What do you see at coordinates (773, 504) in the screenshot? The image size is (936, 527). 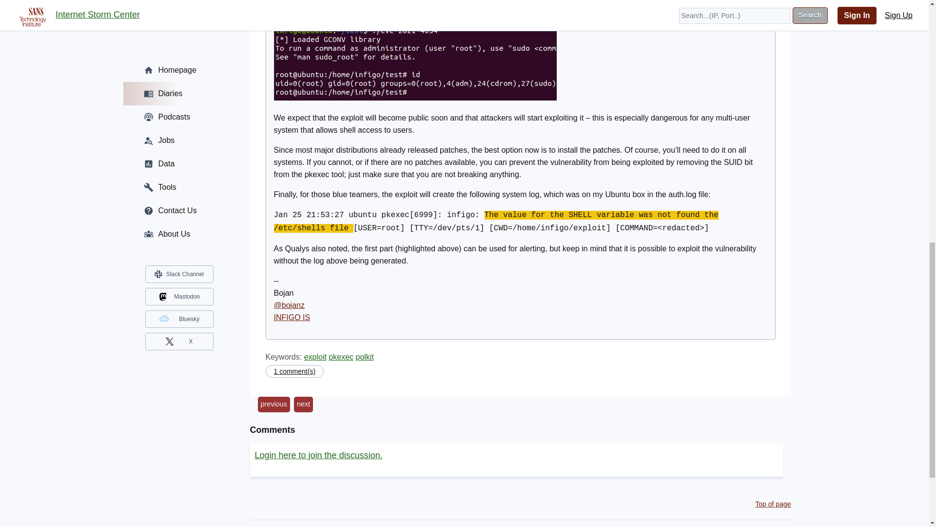 I see `Top of page` at bounding box center [773, 504].